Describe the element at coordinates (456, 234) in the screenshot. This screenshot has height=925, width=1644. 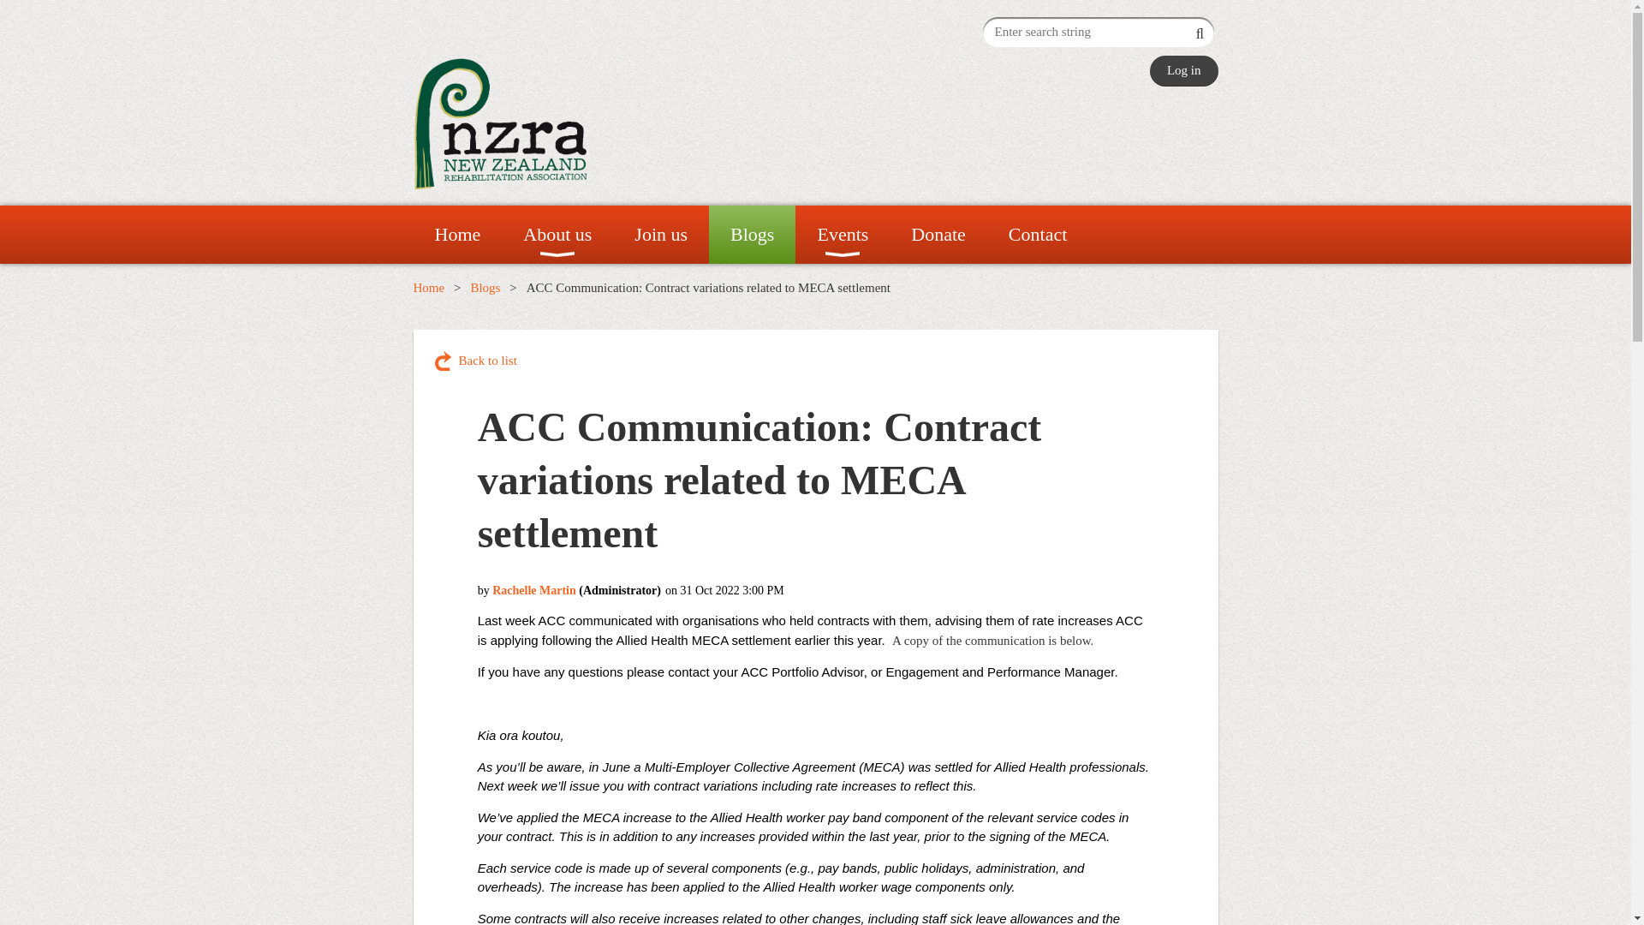
I see `Home` at that location.